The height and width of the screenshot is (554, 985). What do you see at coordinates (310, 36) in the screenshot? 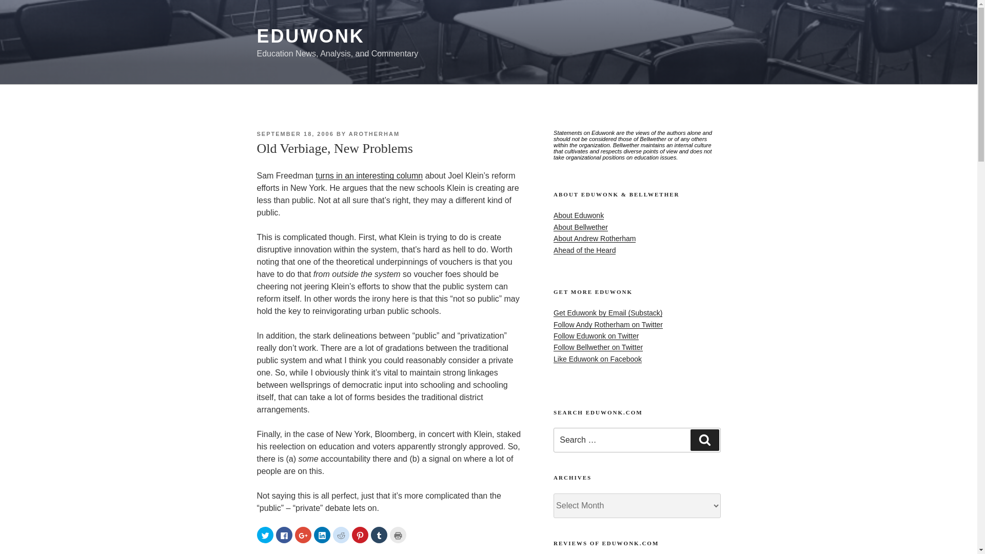
I see `EDUWONK` at bounding box center [310, 36].